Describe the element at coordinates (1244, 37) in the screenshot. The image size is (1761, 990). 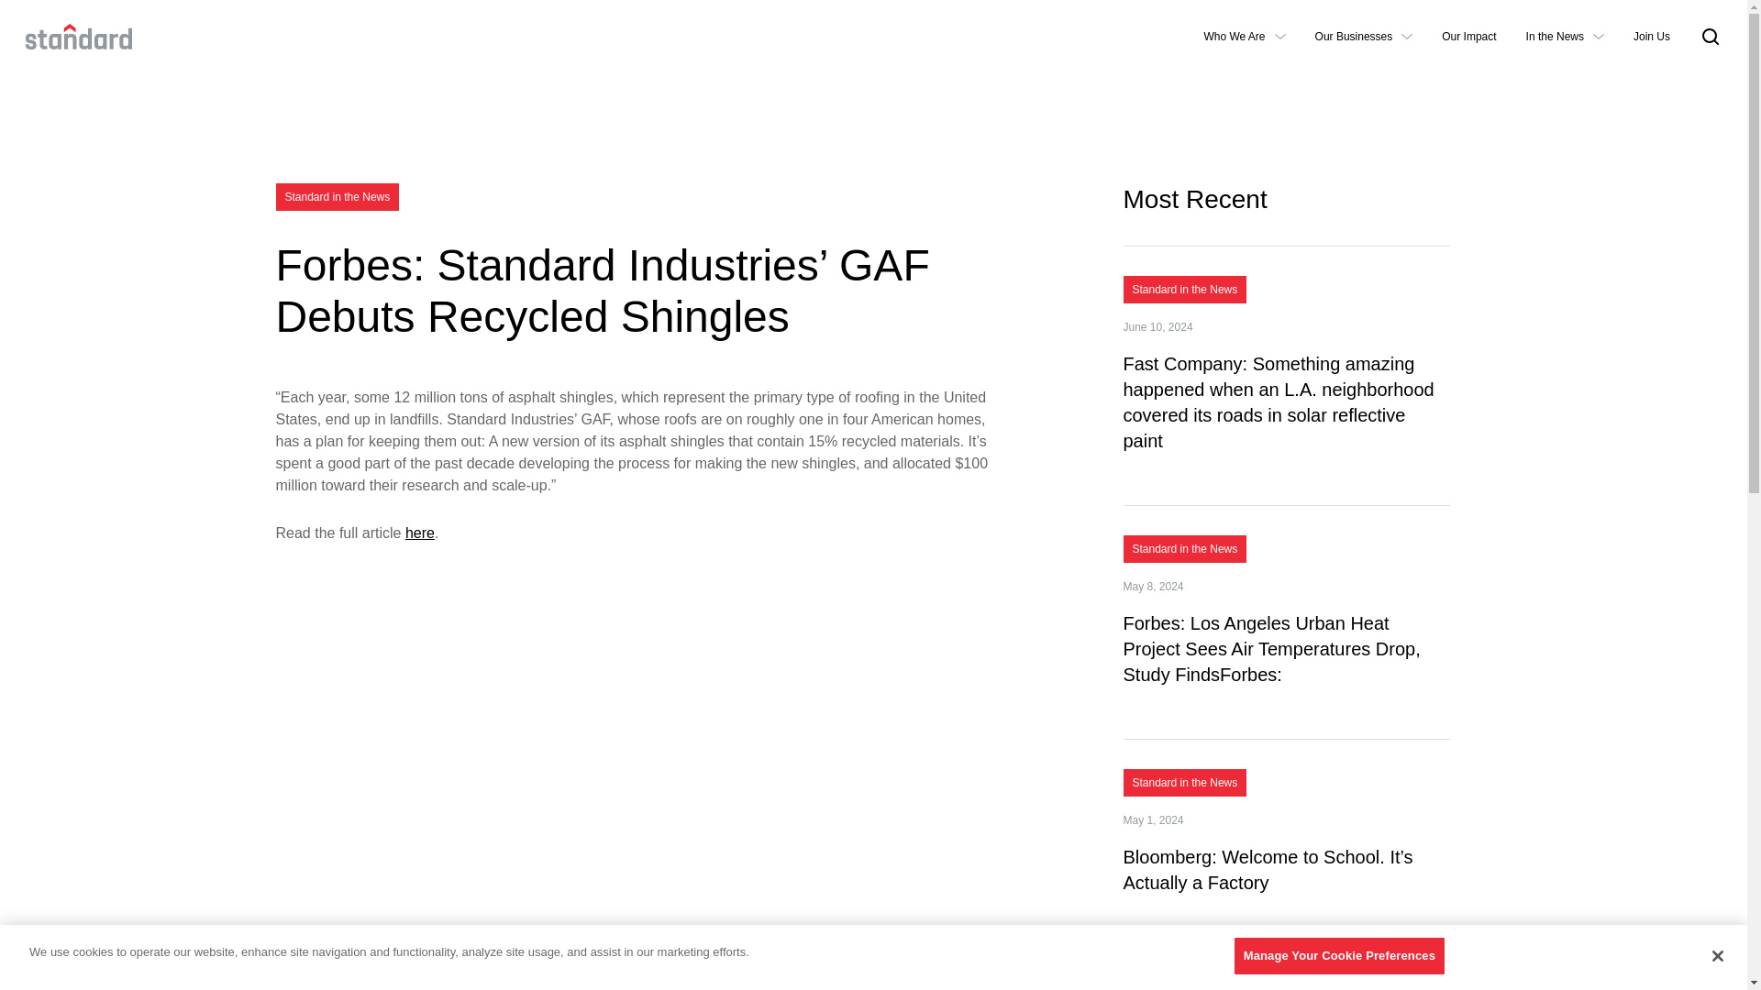
I see `Who We Are` at that location.